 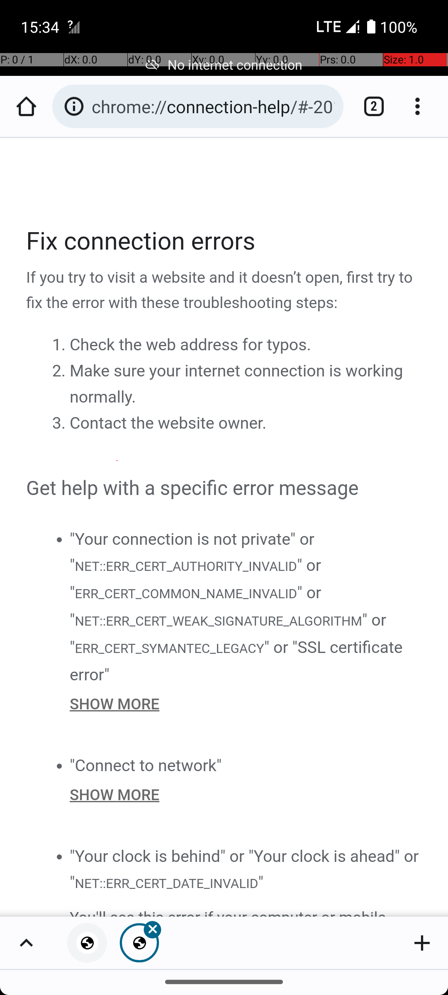 I want to click on "Connect to network", so click(x=146, y=765).